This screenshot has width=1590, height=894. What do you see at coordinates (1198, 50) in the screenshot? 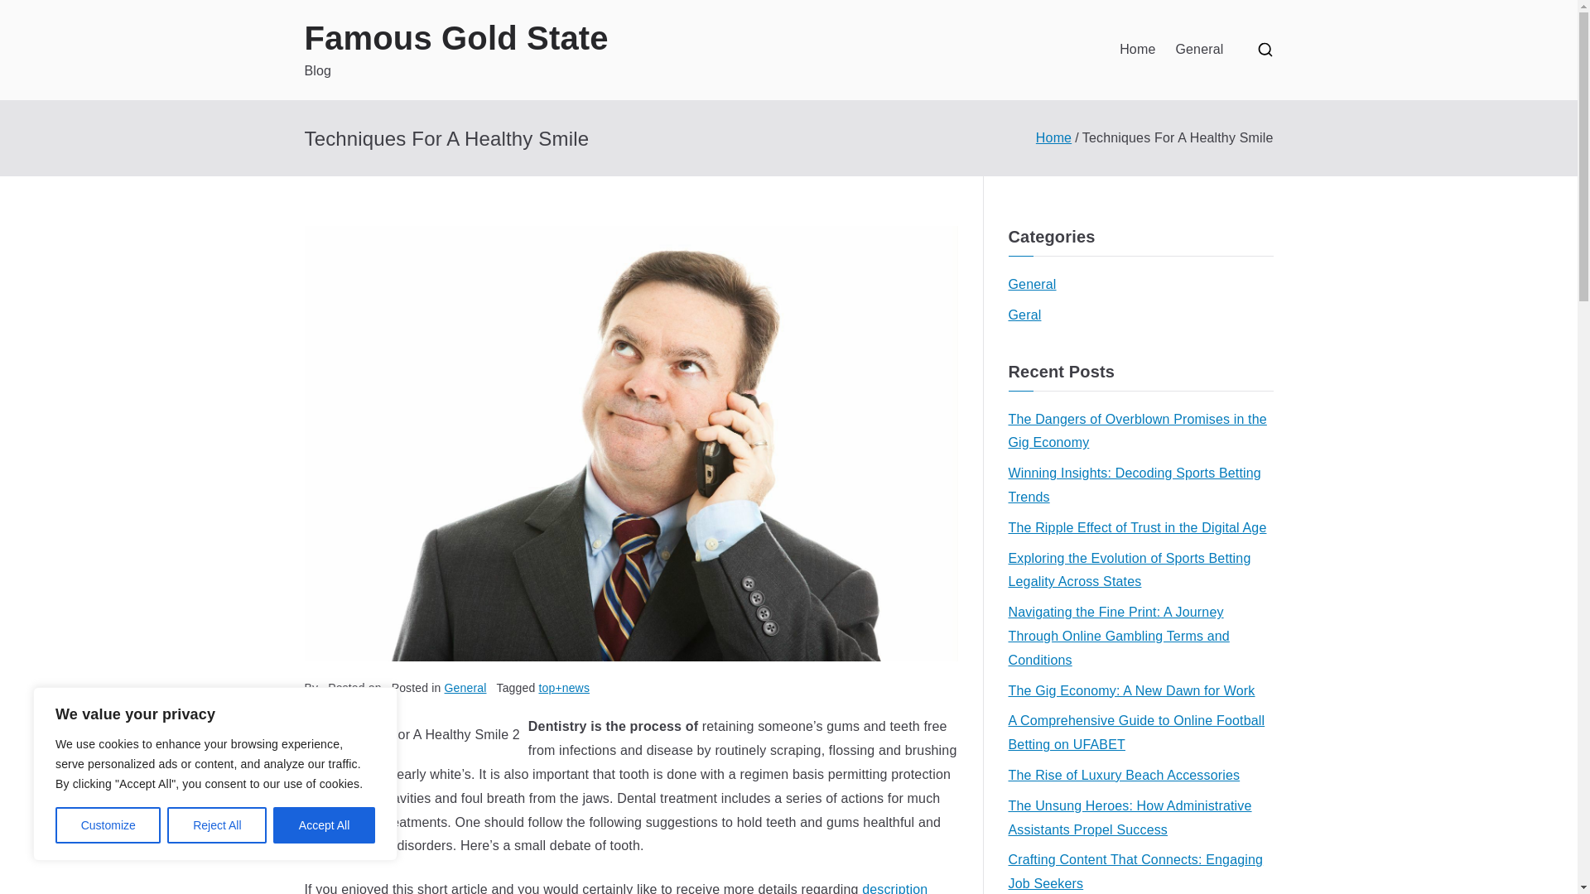
I see `General` at bounding box center [1198, 50].